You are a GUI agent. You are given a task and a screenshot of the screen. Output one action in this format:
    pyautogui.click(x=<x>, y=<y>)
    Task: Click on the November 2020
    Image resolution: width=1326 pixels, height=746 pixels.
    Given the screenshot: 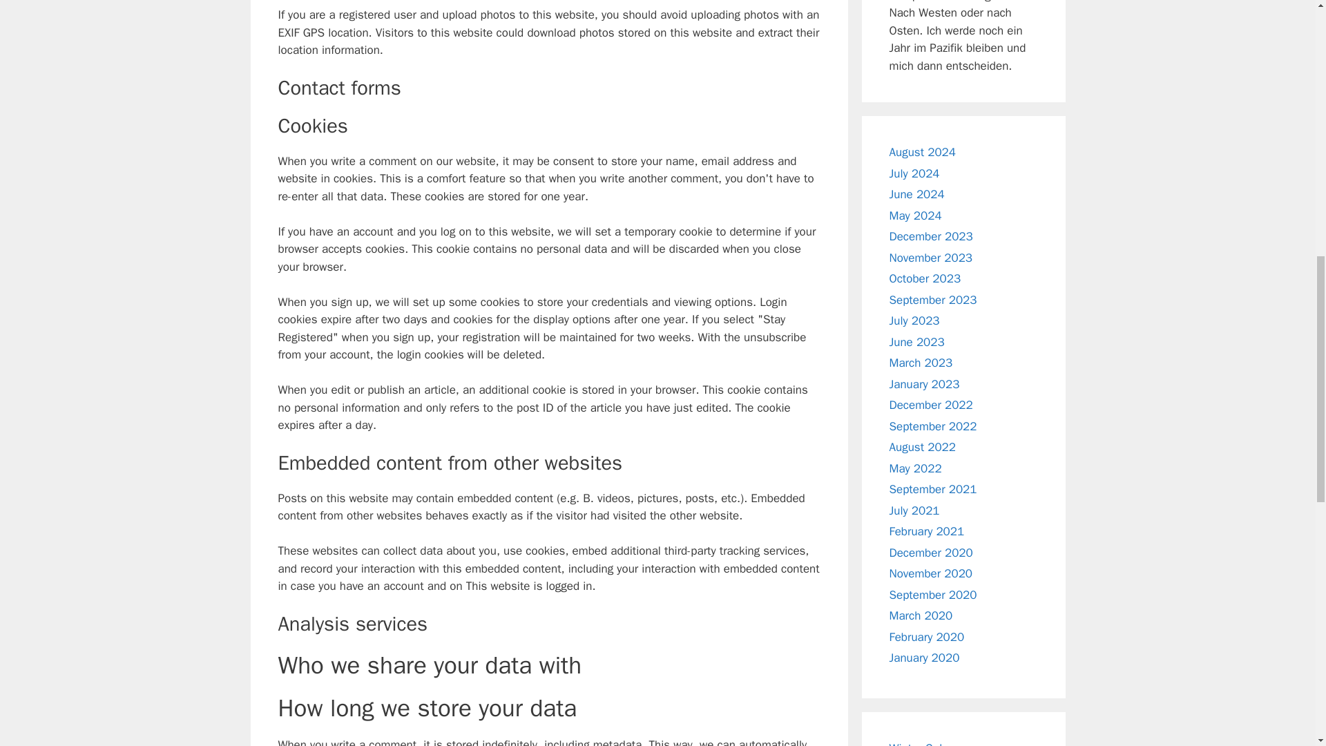 What is the action you would take?
    pyautogui.click(x=931, y=573)
    